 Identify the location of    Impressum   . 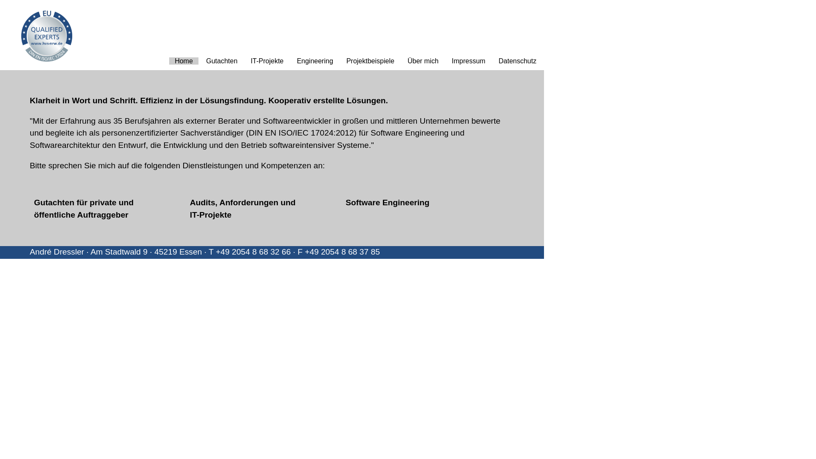
(469, 61).